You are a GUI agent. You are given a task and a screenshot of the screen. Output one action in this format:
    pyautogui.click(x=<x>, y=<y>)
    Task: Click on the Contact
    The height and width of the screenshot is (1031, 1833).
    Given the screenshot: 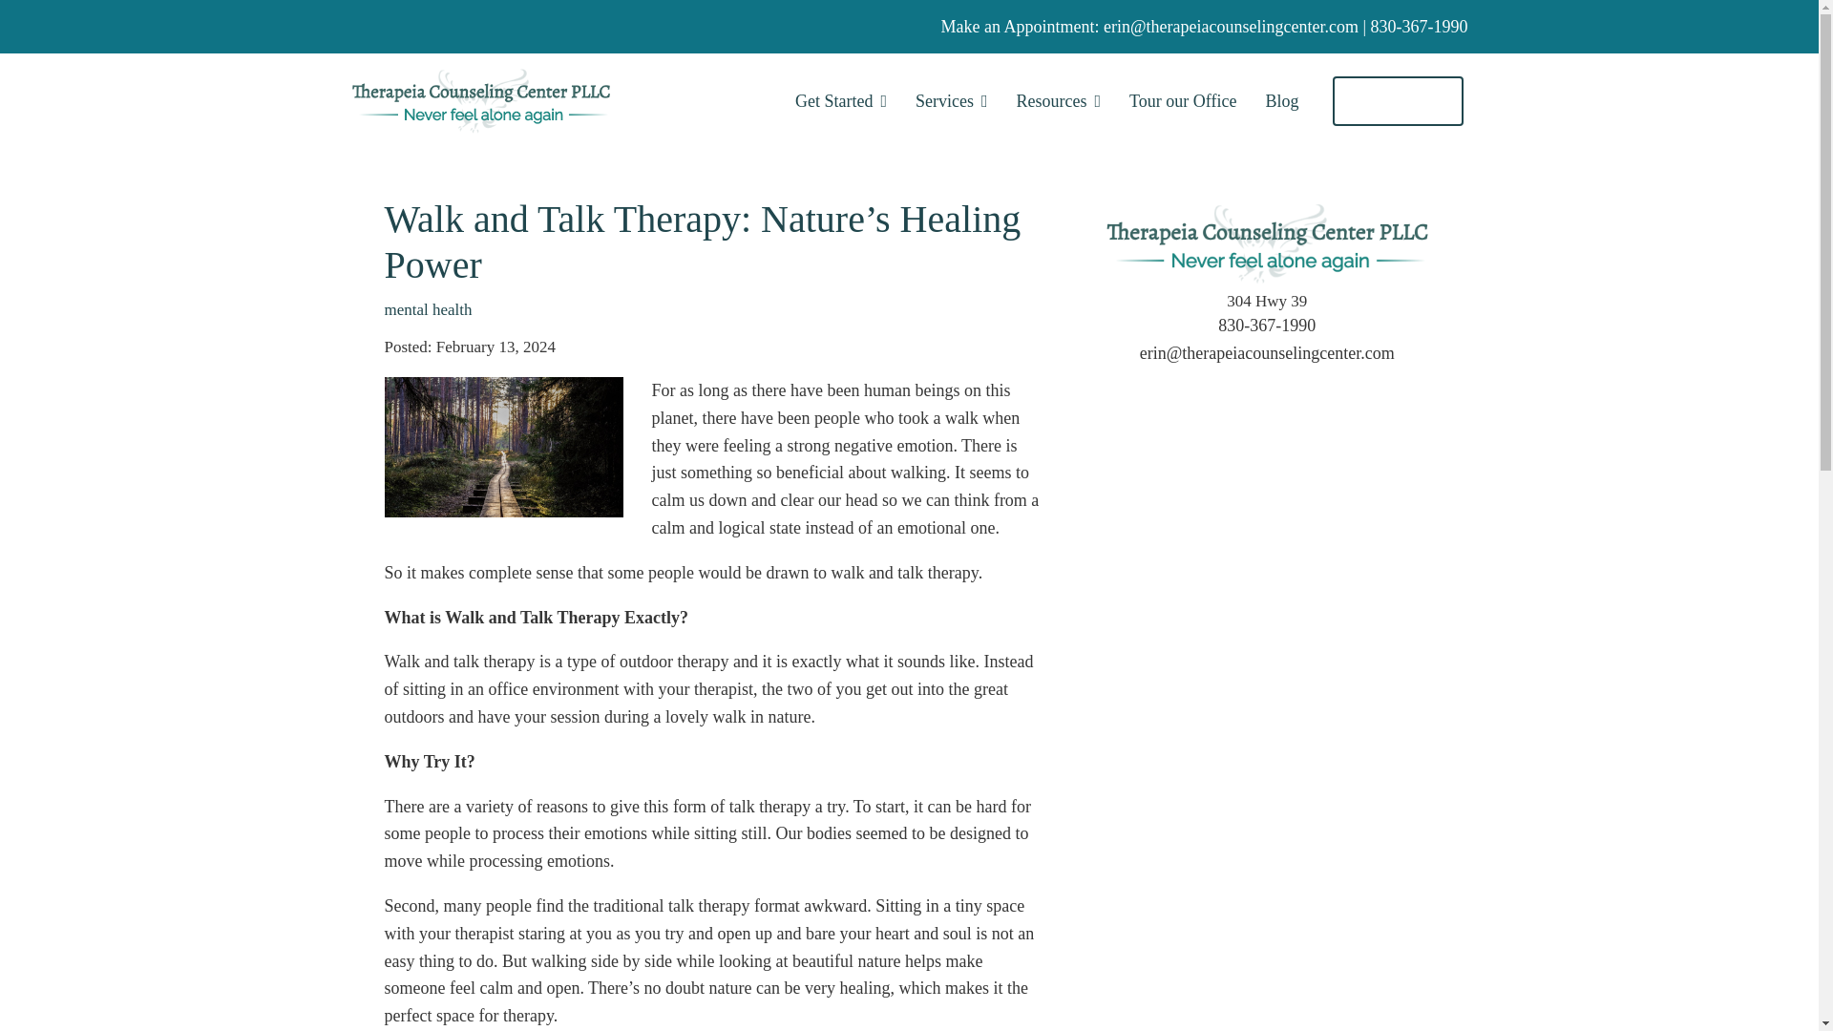 What is the action you would take?
    pyautogui.click(x=1398, y=100)
    